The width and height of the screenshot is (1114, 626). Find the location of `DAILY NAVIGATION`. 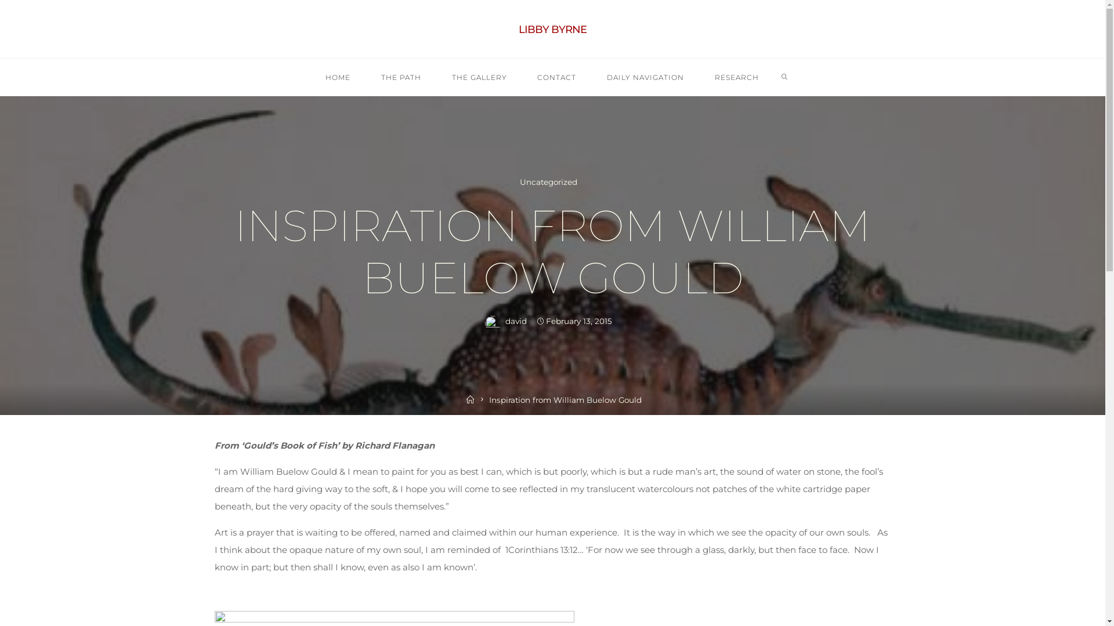

DAILY NAVIGATION is located at coordinates (646, 78).